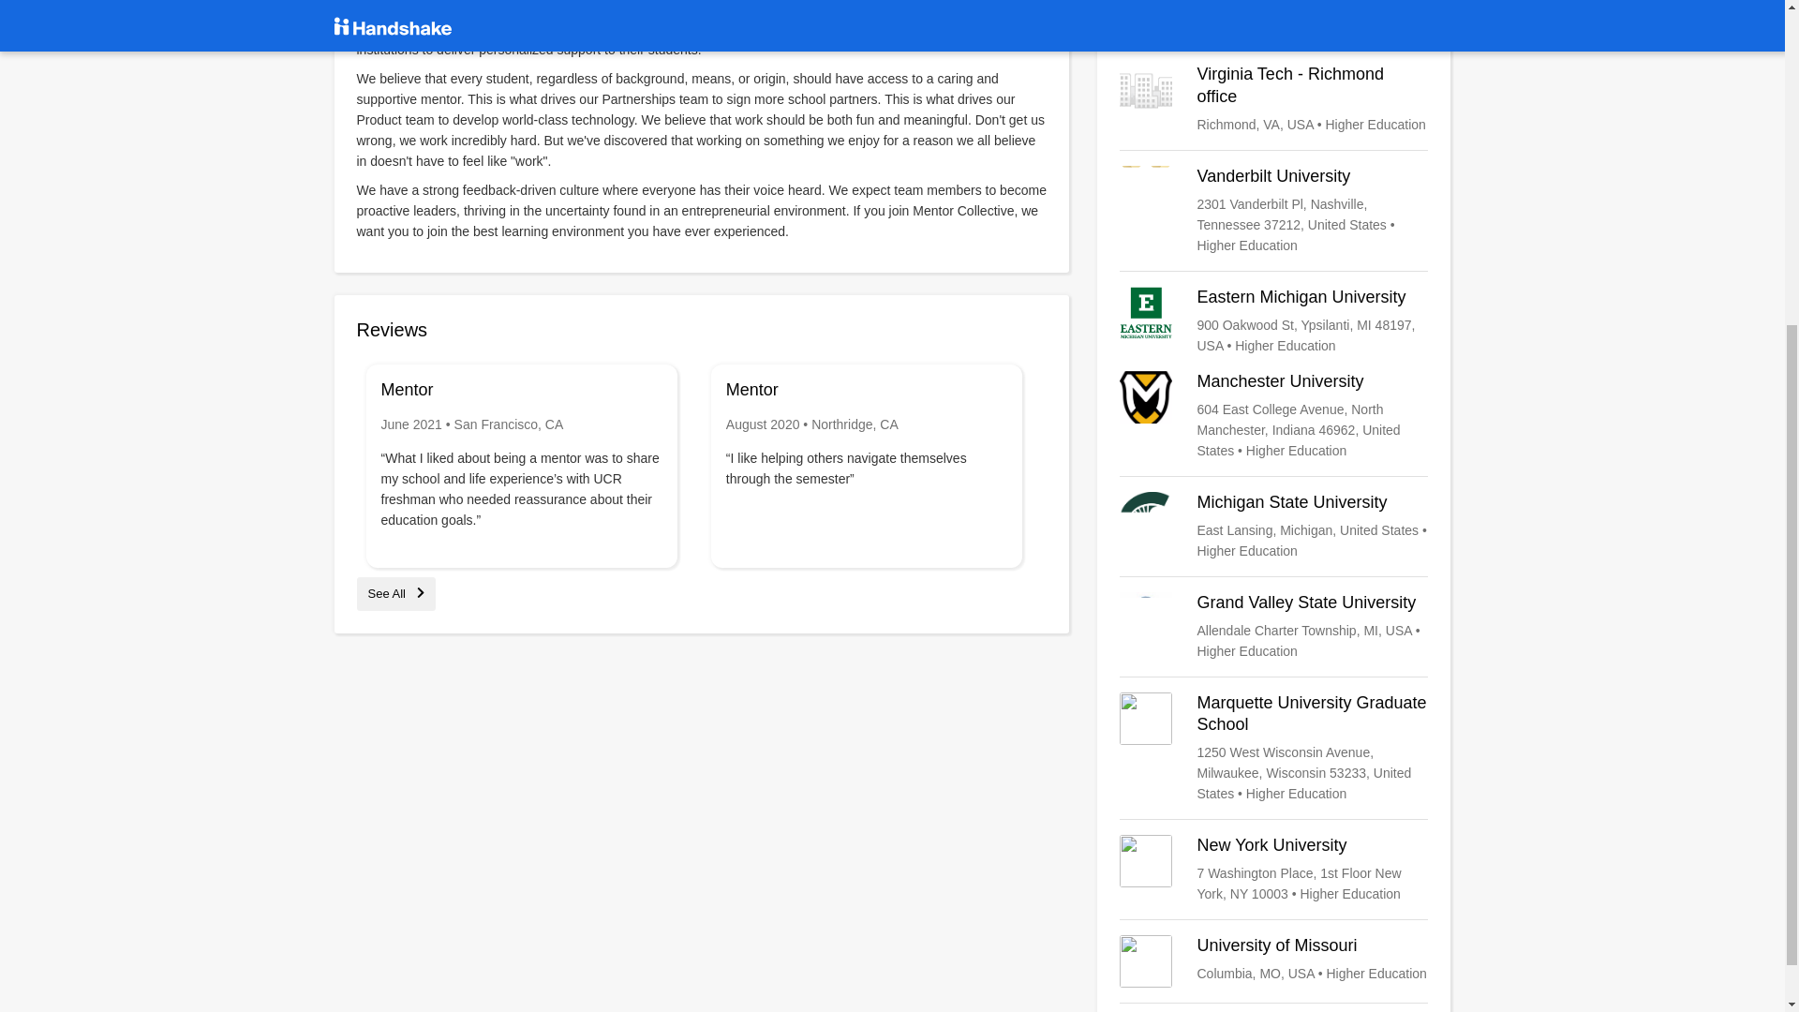  I want to click on New York University, so click(1273, 870).